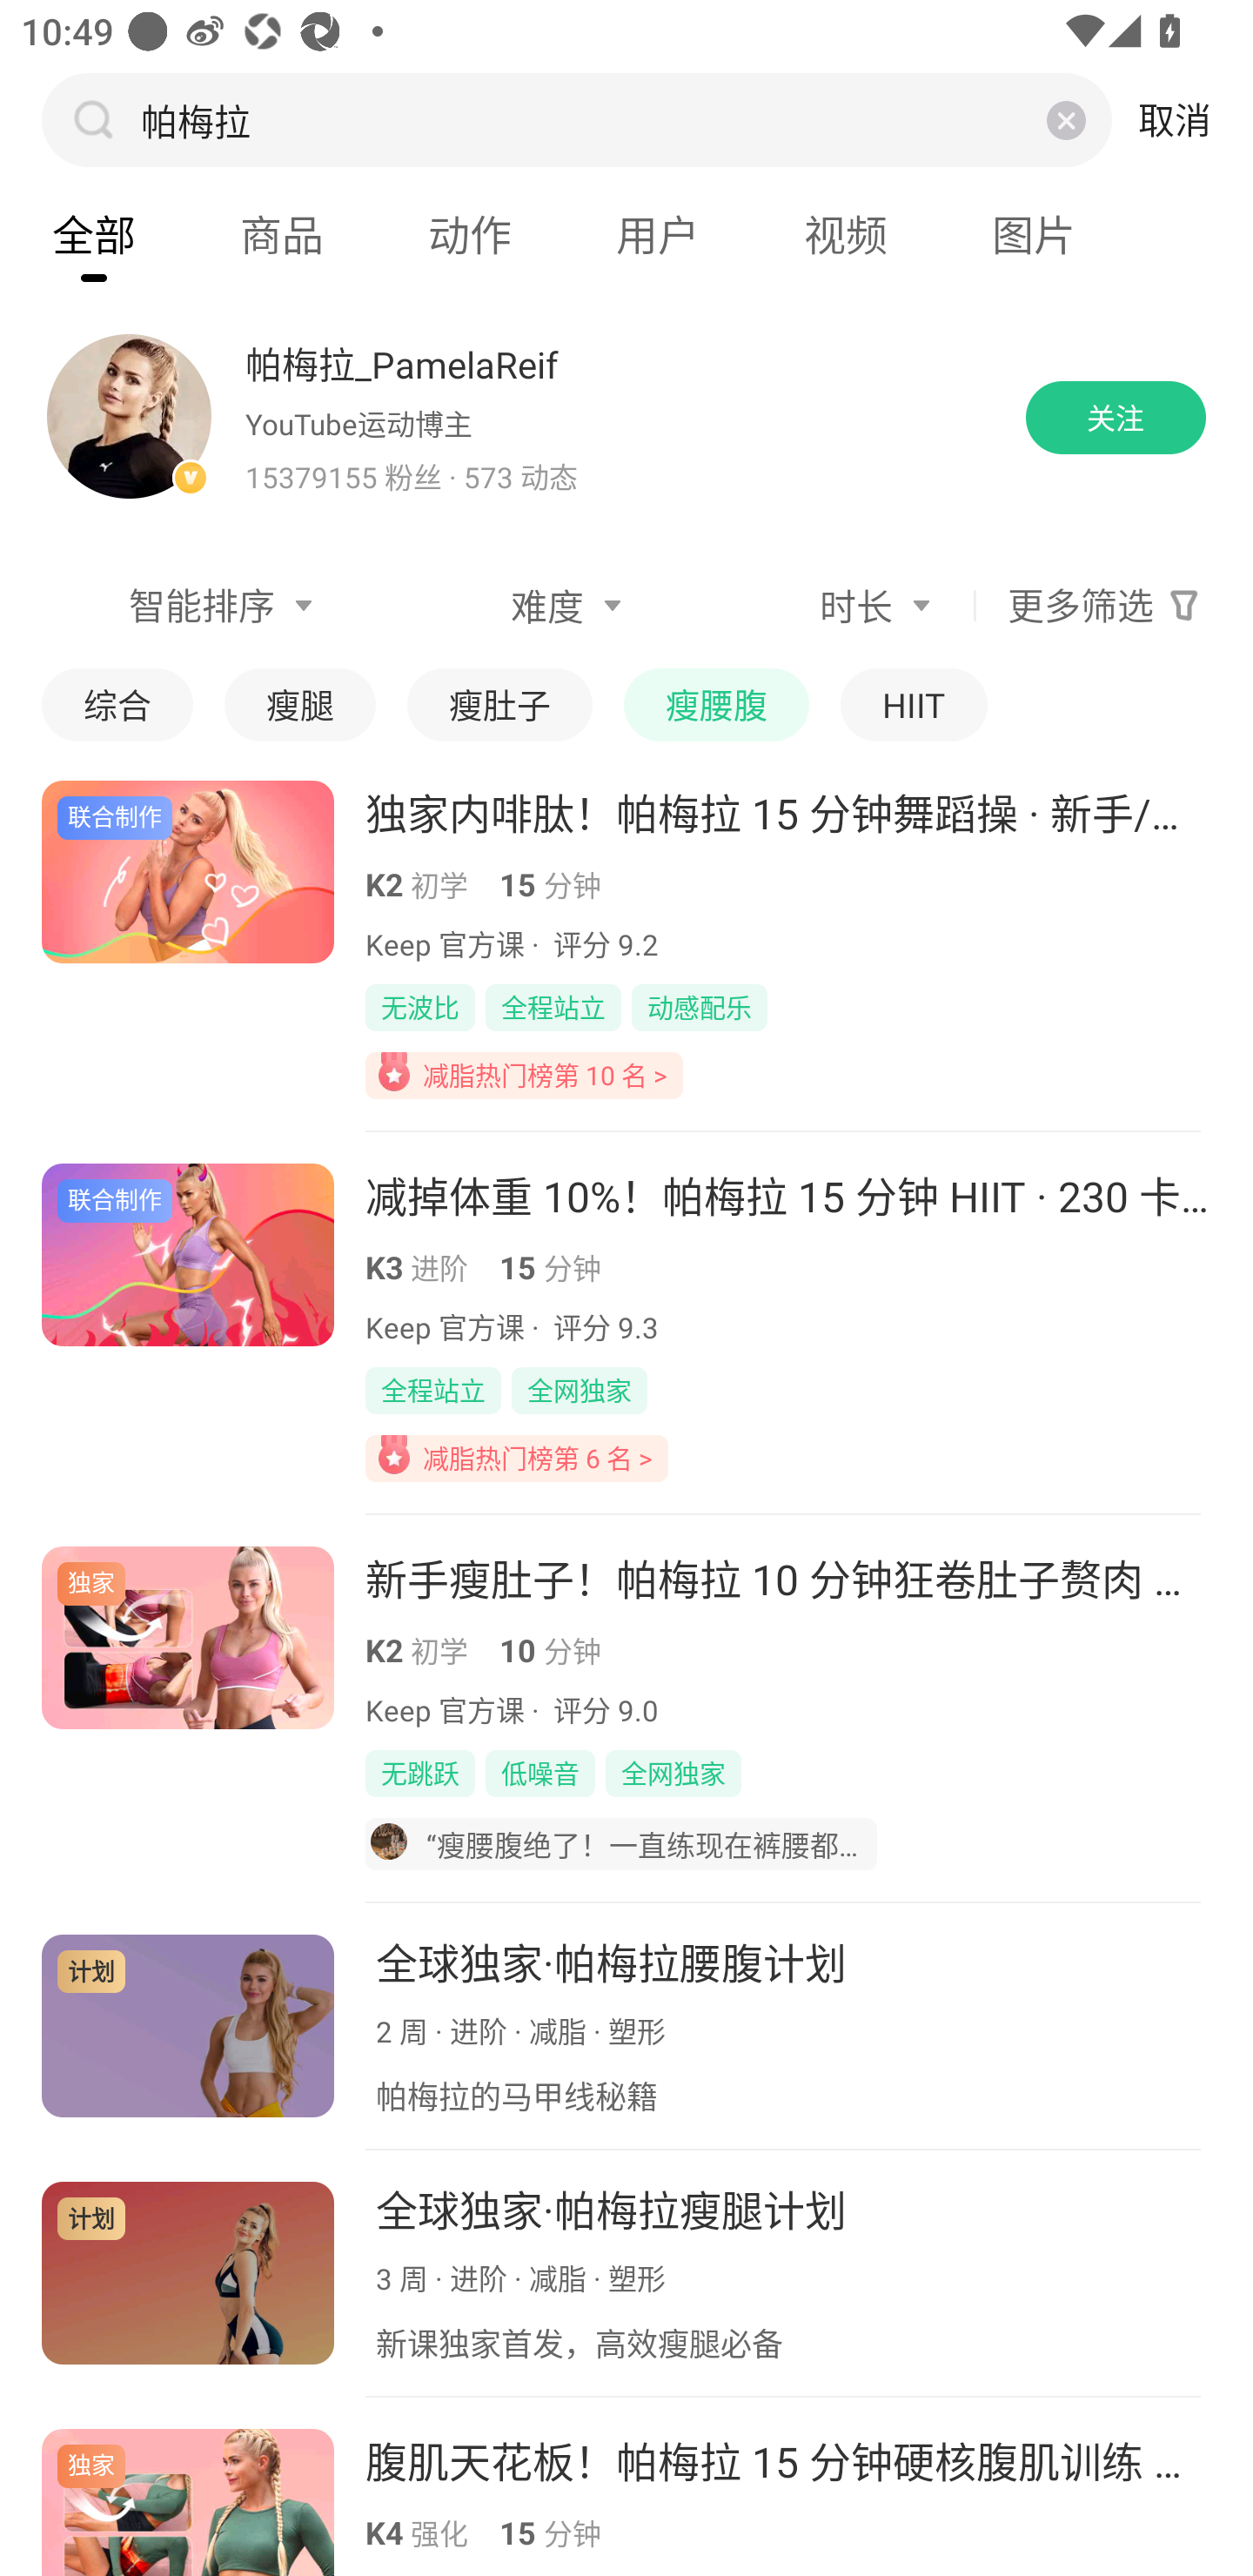 The height and width of the screenshot is (2576, 1253). Describe the element at coordinates (183, 606) in the screenshot. I see `智能排序` at that location.